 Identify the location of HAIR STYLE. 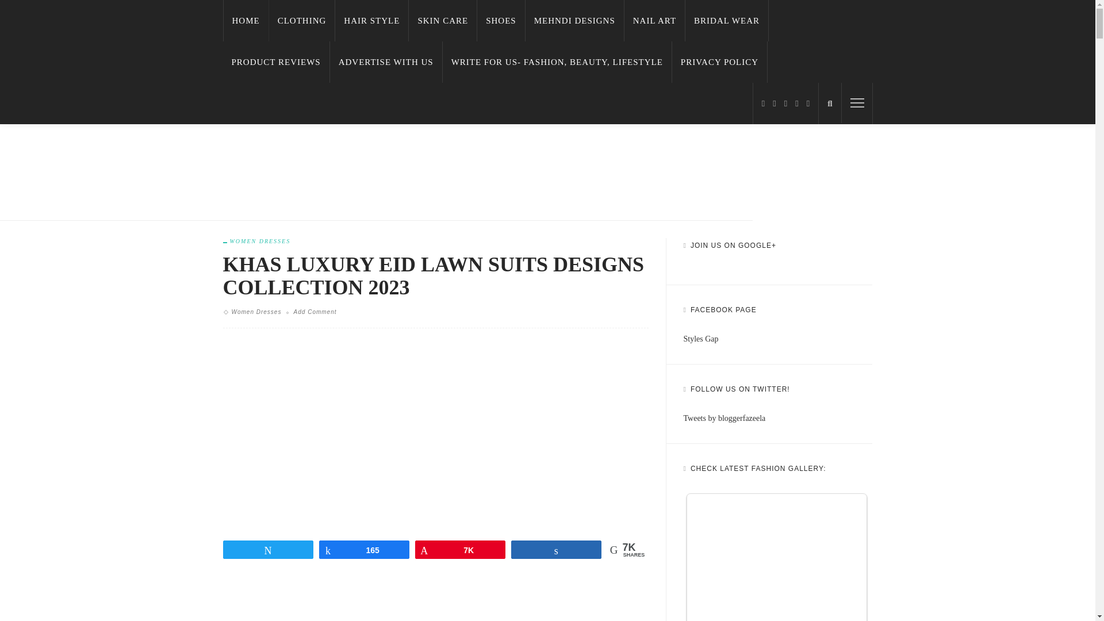
(371, 21).